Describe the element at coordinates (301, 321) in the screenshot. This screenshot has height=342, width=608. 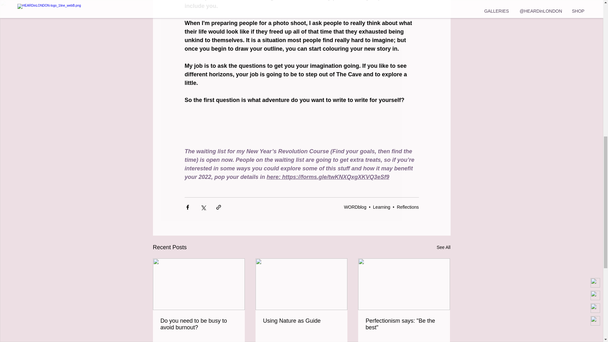
I see `Using Nature as Guide` at that location.